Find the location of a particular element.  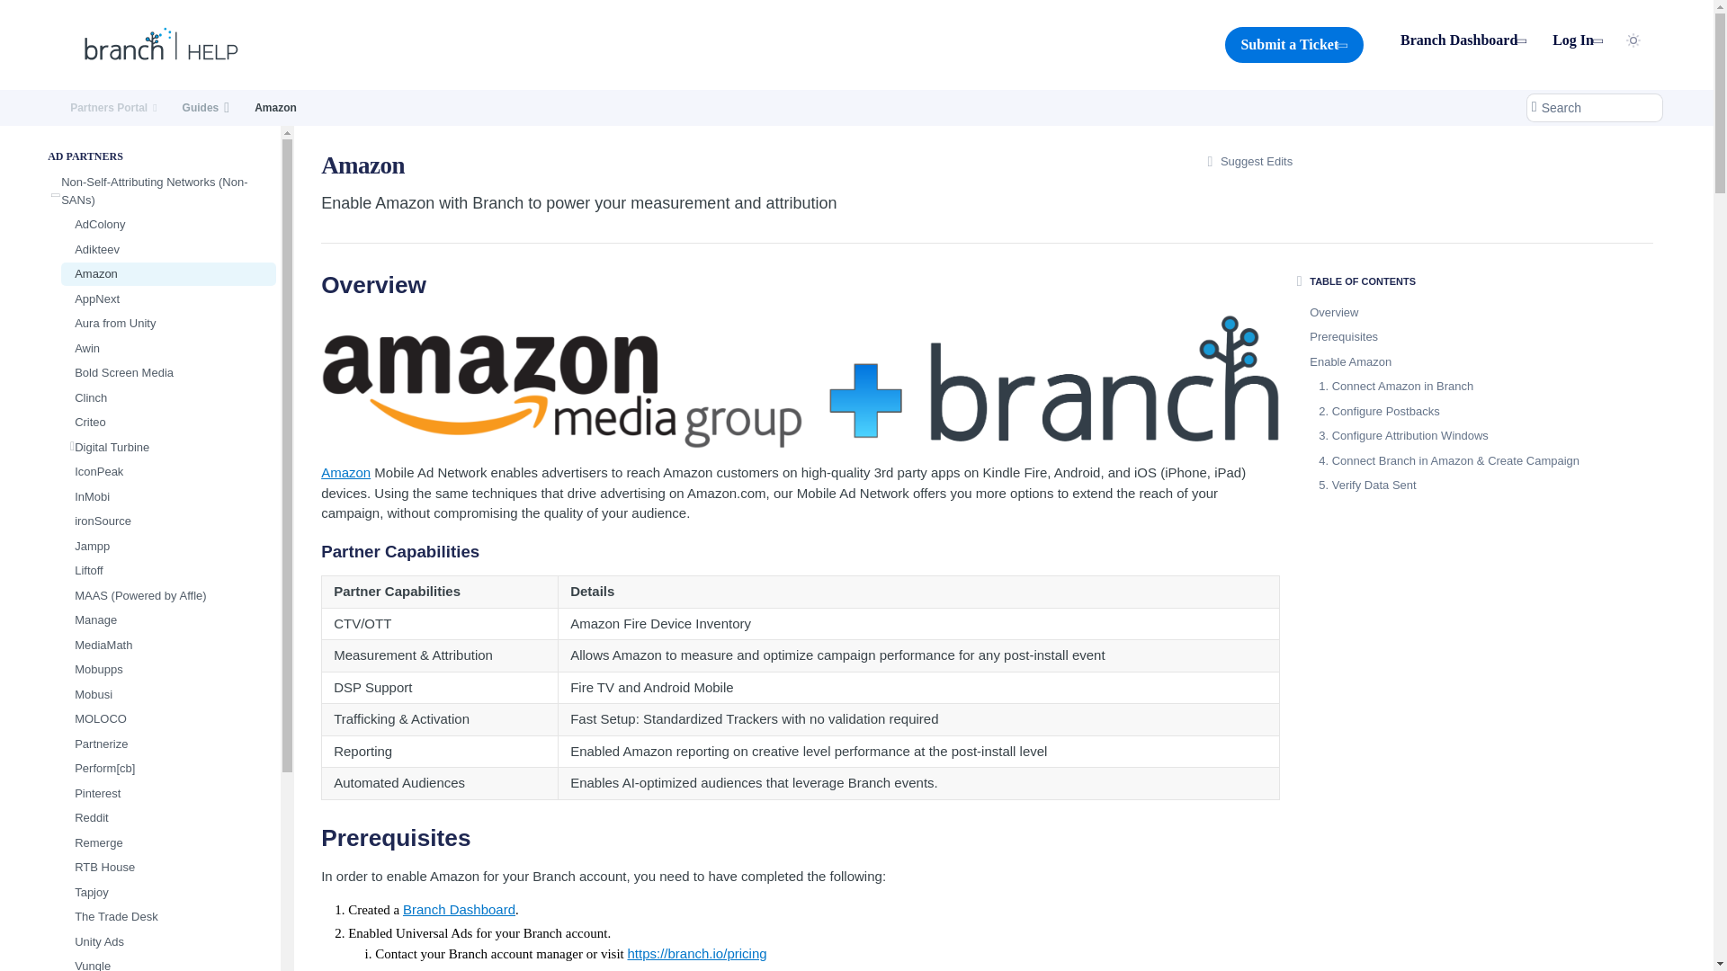

Clinch is located at coordinates (168, 397).